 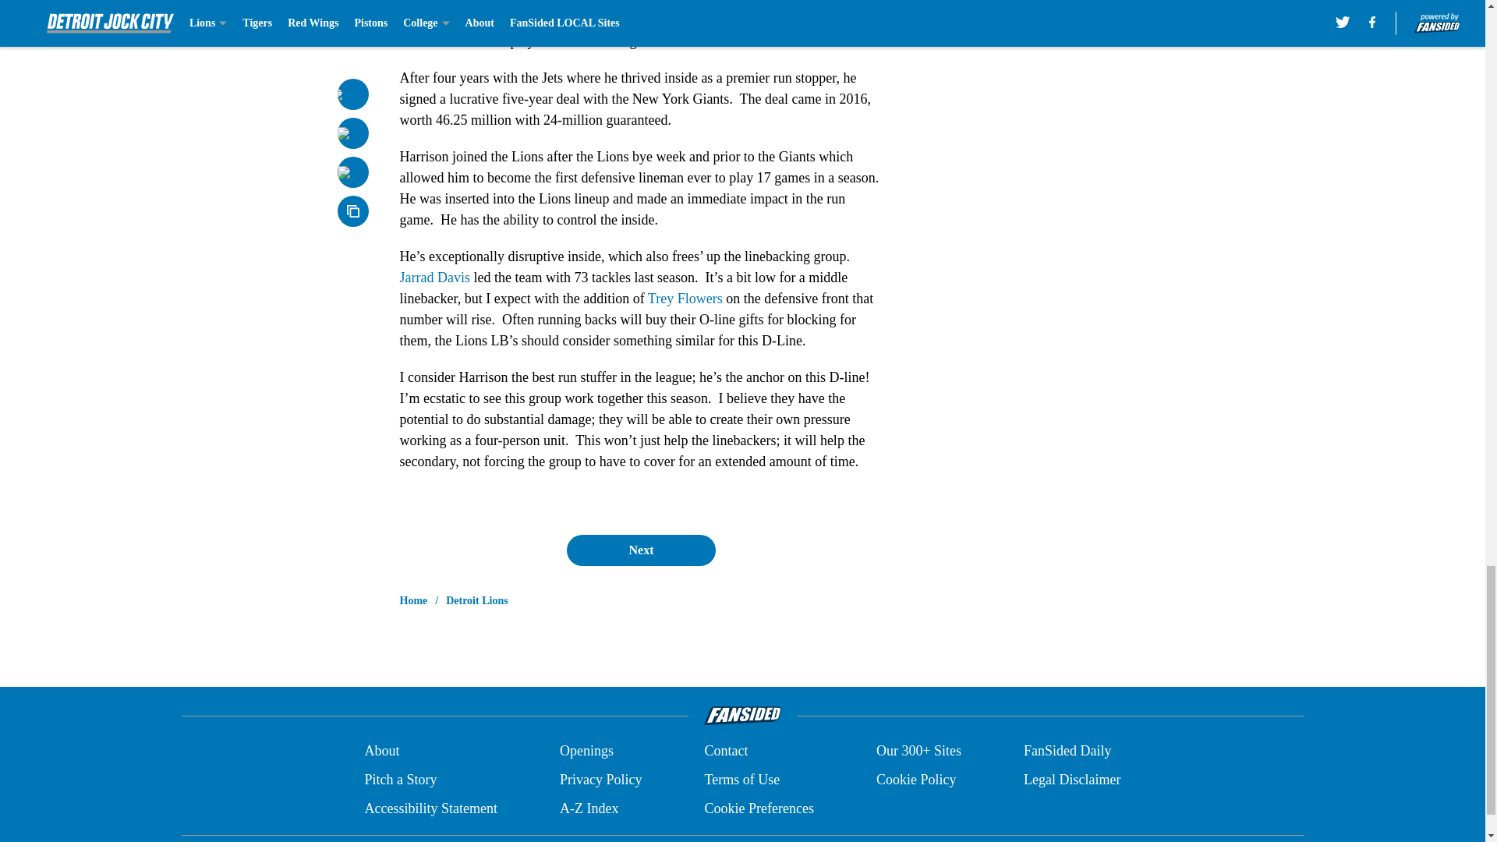 I want to click on Trey Flowers, so click(x=685, y=298).